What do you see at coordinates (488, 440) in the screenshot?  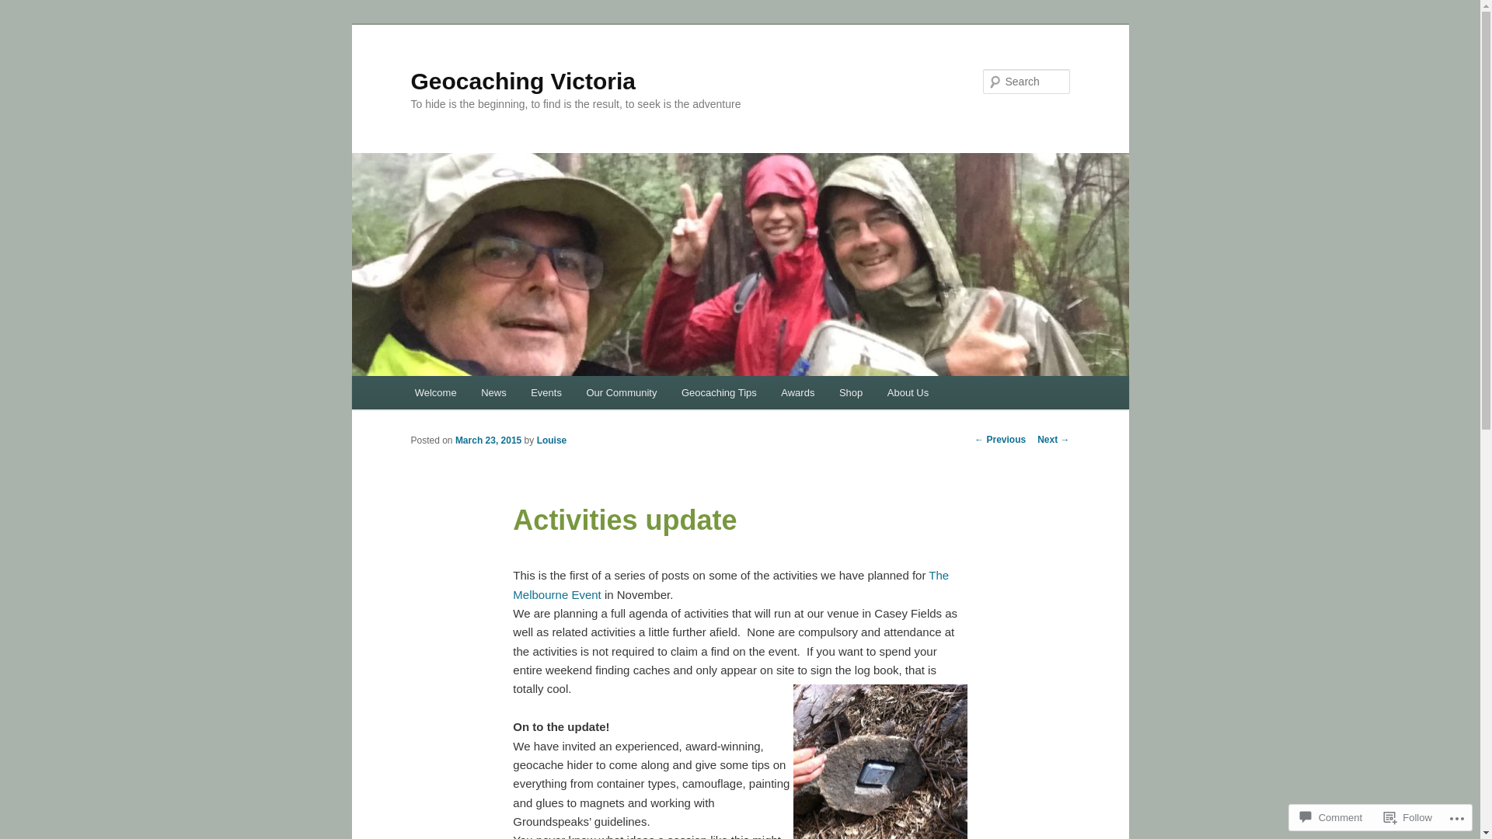 I see `March 23, 2015` at bounding box center [488, 440].